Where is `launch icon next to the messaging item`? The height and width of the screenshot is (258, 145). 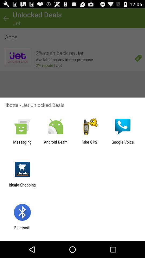
launch icon next to the messaging item is located at coordinates (56, 144).